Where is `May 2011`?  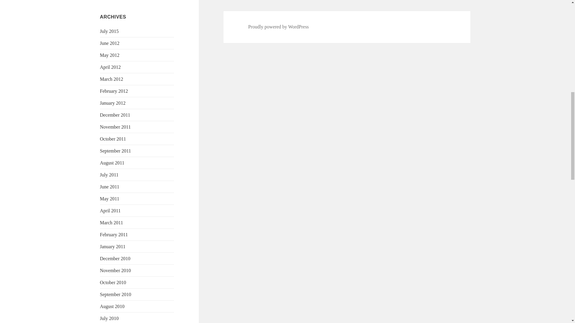
May 2011 is located at coordinates (110, 199).